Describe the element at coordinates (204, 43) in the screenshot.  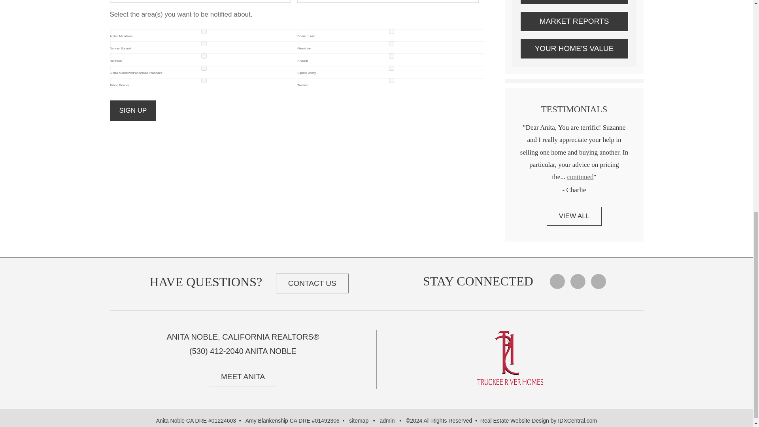
I see `Donner Summit` at that location.